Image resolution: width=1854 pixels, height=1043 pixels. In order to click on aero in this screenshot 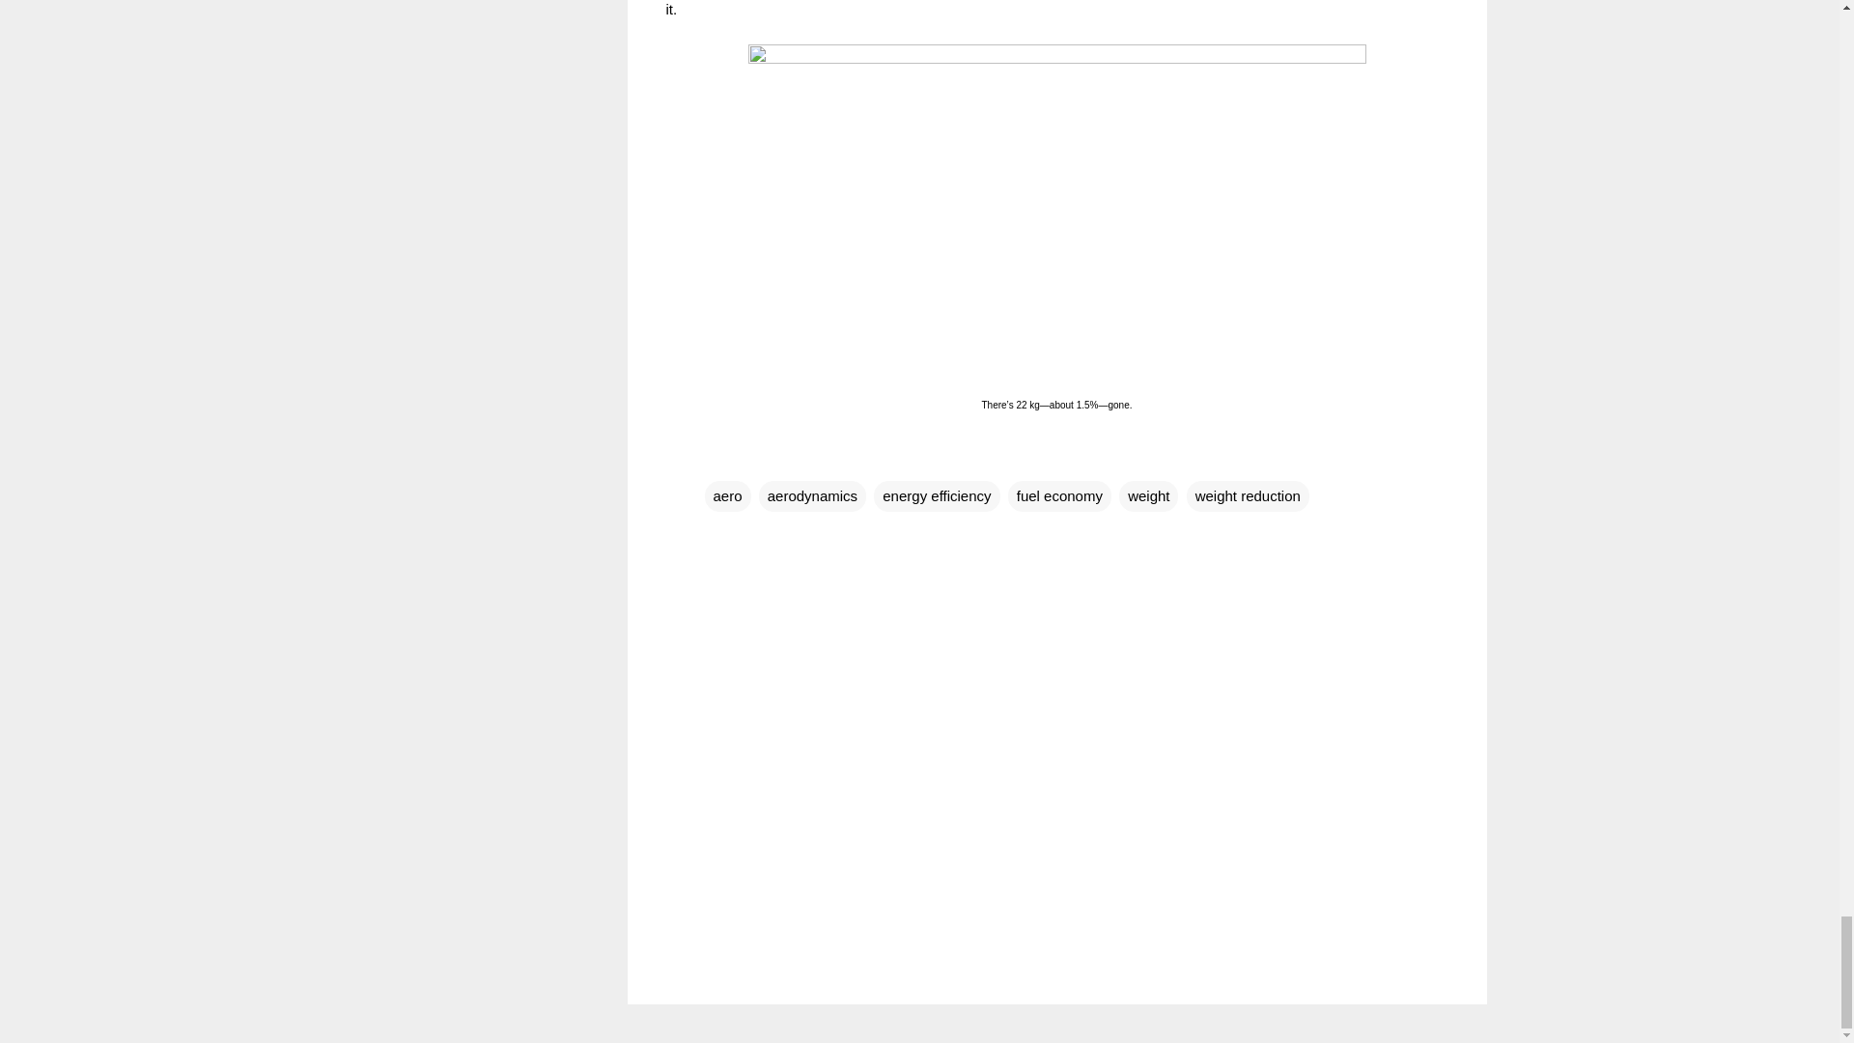, I will do `click(727, 494)`.